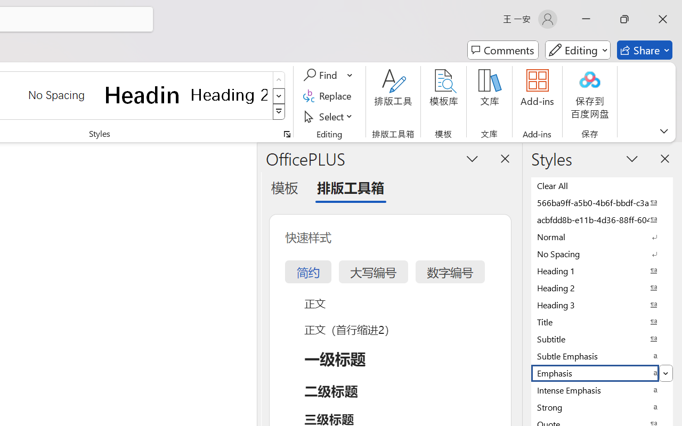 This screenshot has height=426, width=682. Describe the element at coordinates (322, 75) in the screenshot. I see `Find` at that location.